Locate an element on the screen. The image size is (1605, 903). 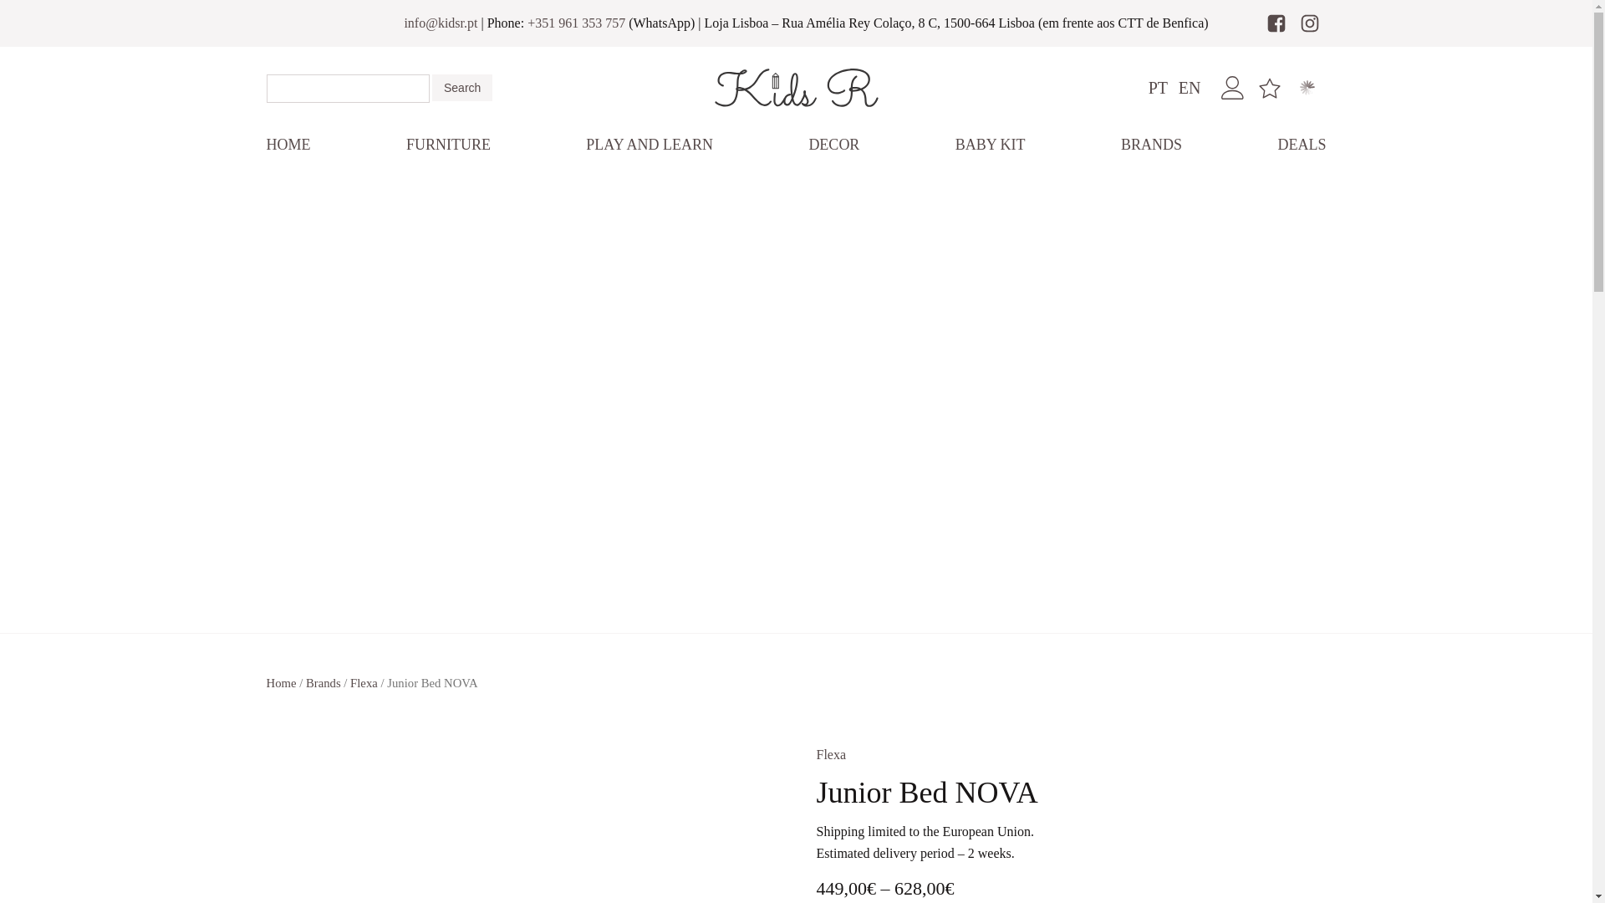
BRANDS is located at coordinates (1151, 145).